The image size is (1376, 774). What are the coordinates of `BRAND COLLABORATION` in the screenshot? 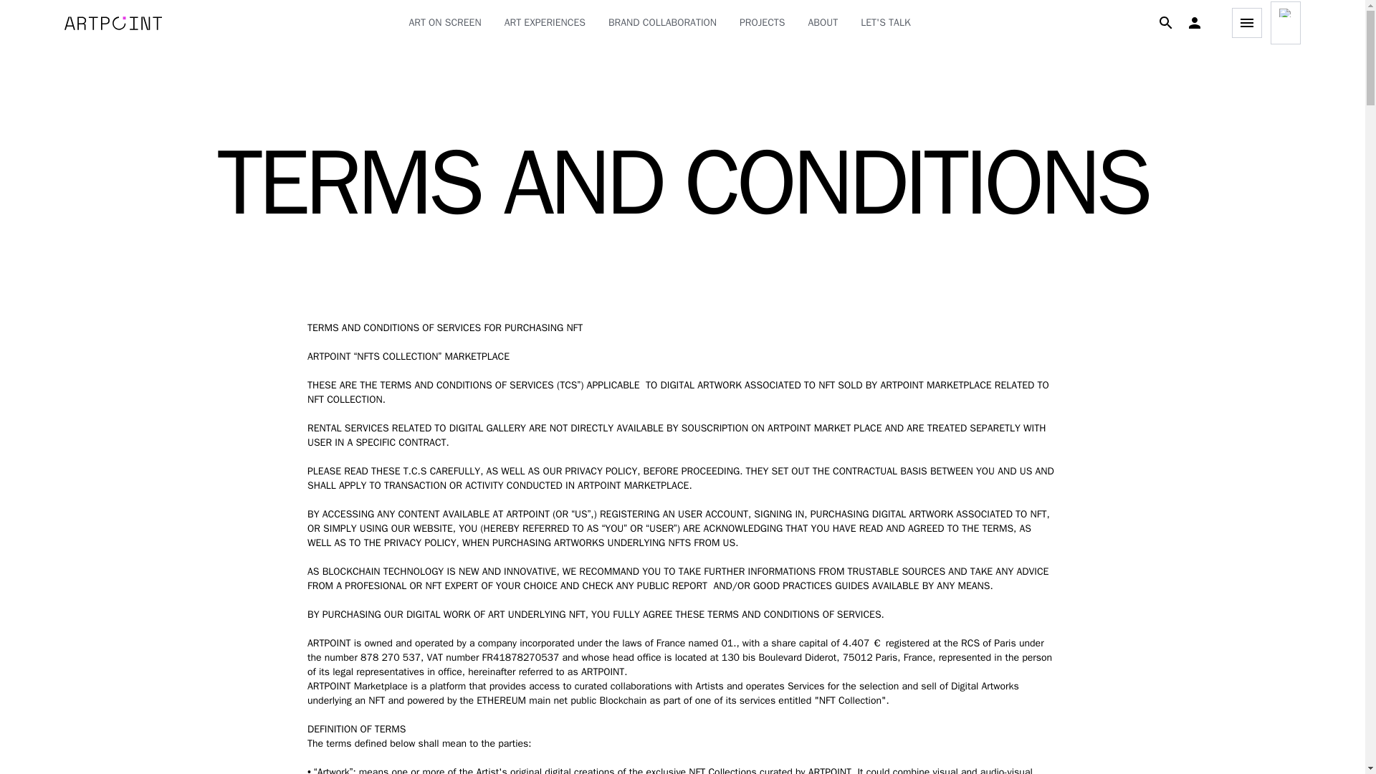 It's located at (662, 23).